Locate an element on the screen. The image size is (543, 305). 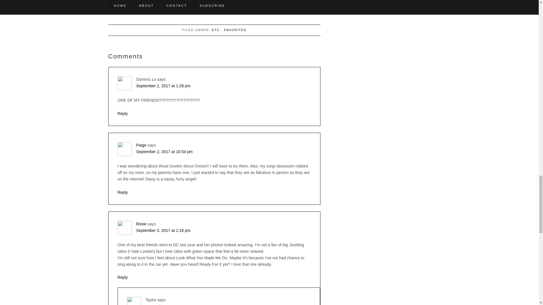
Rosie is located at coordinates (141, 224).